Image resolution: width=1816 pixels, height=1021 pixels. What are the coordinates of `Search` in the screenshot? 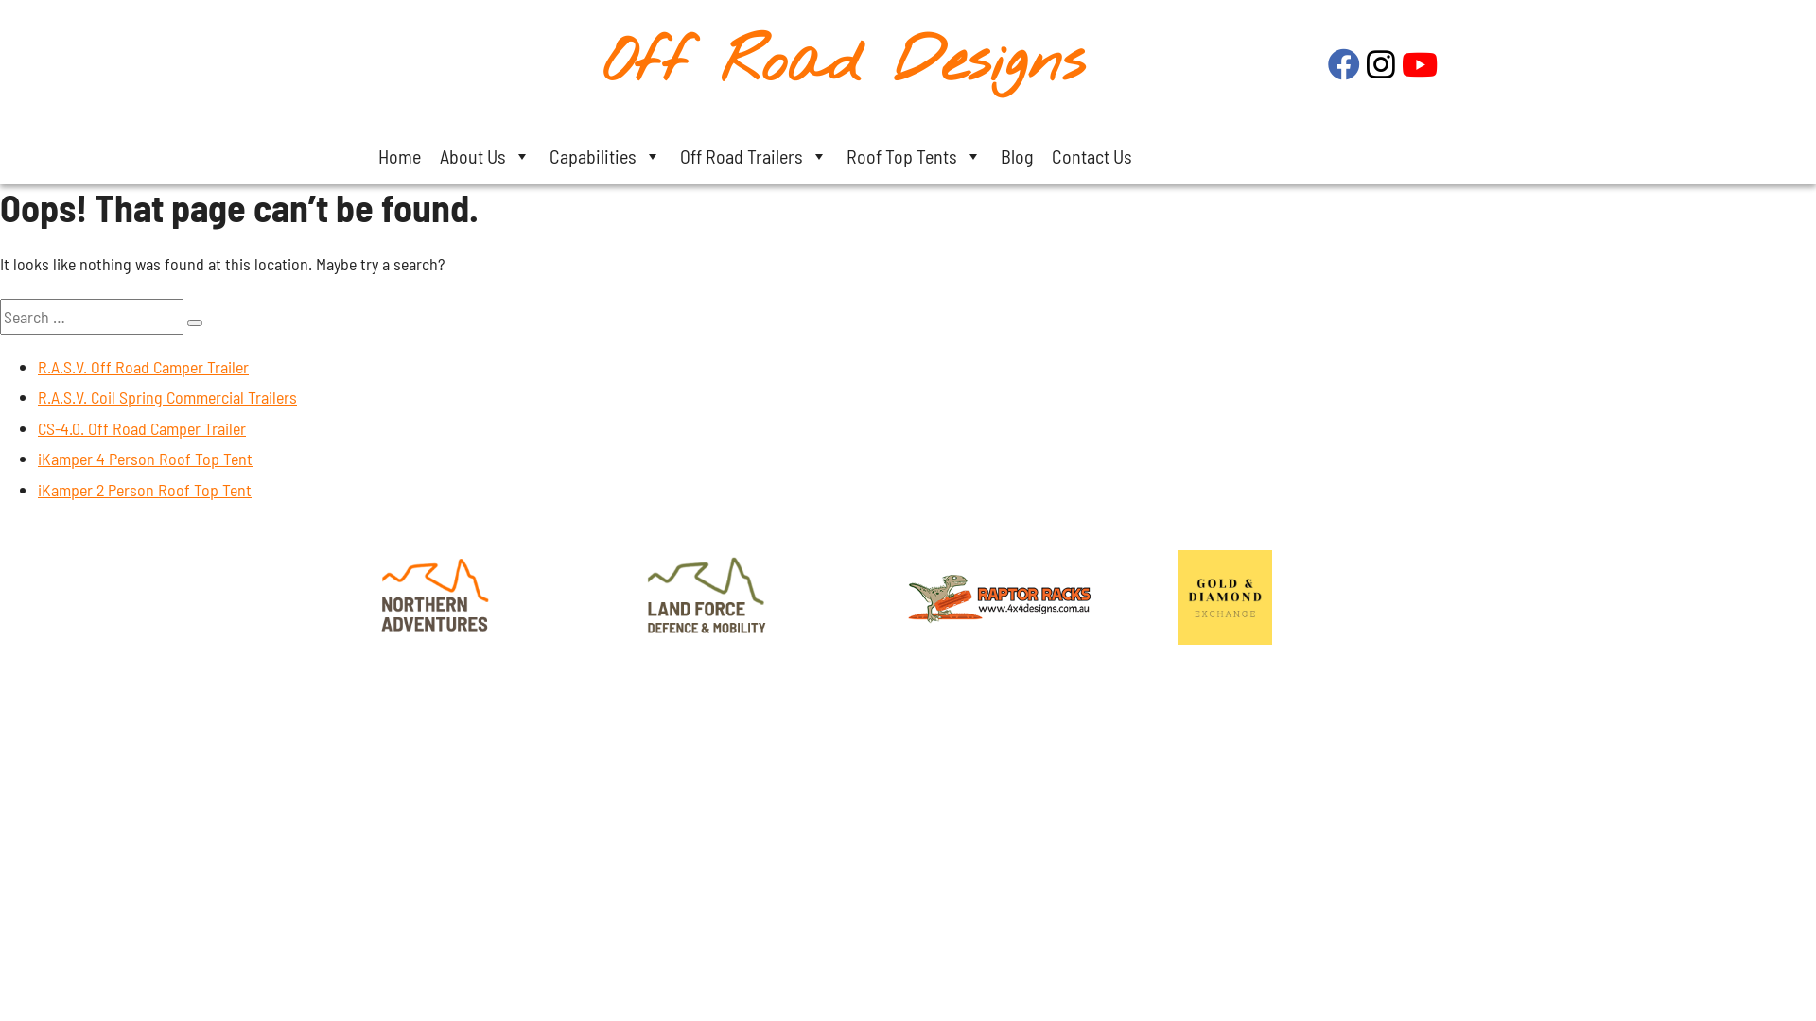 It's located at (195, 323).